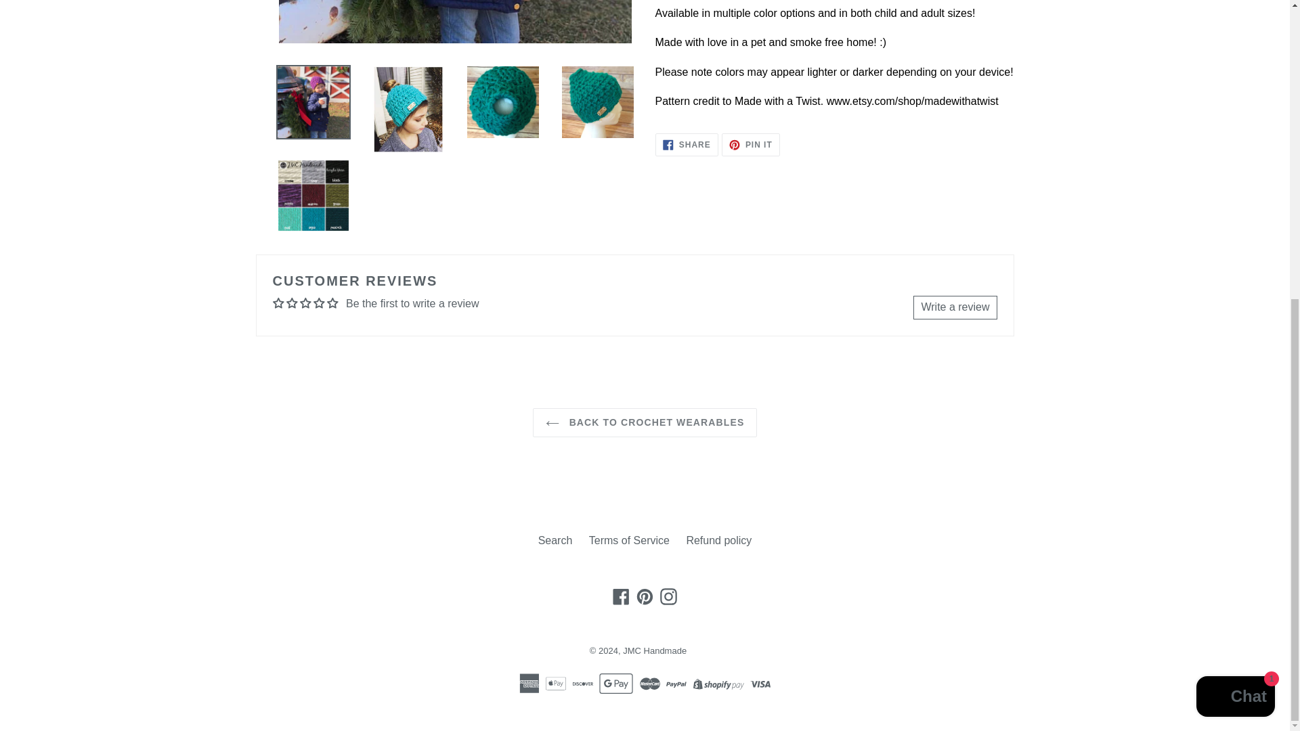 The width and height of the screenshot is (1300, 731). Describe the element at coordinates (750, 145) in the screenshot. I see `Refund policy` at that location.